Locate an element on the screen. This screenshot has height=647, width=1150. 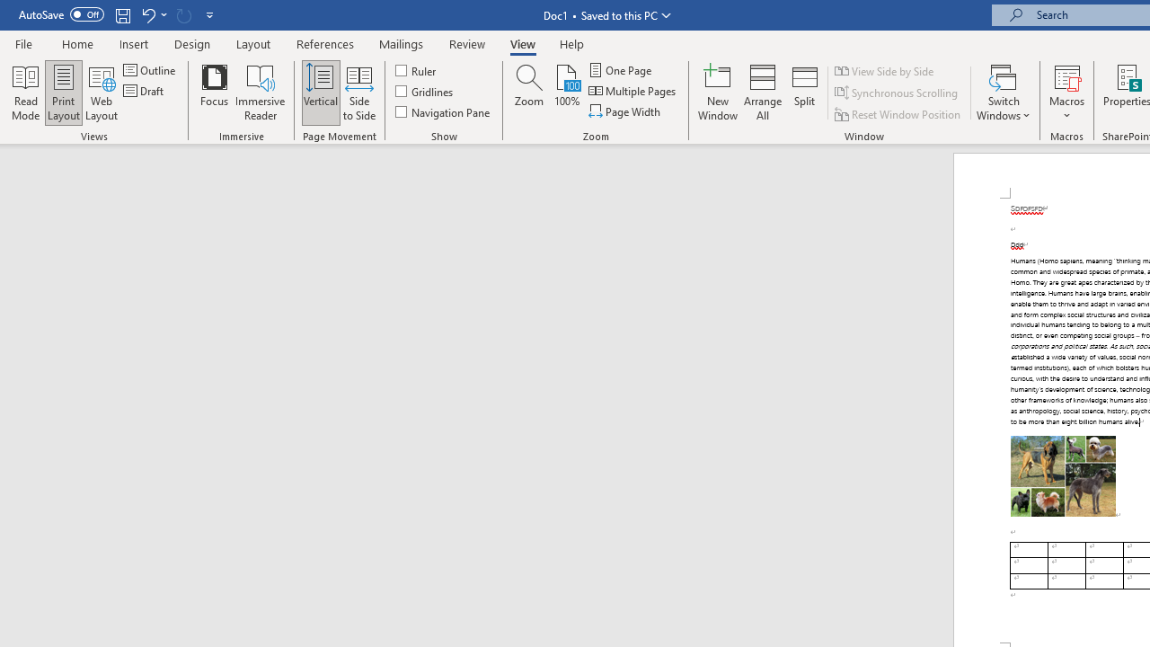
One Page is located at coordinates (622, 70).